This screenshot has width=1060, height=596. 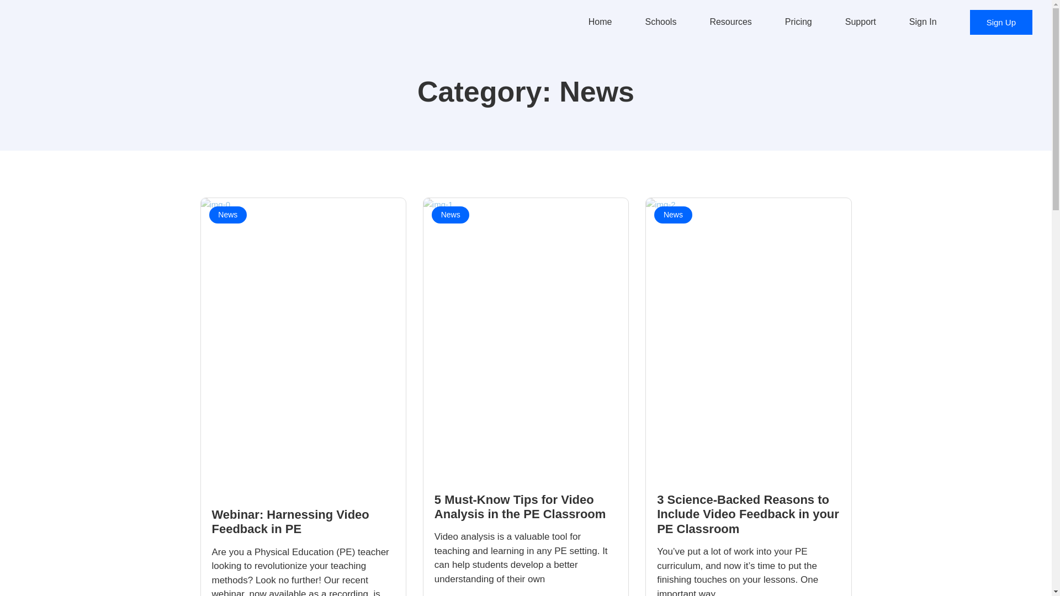 I want to click on Sign Up, so click(x=1001, y=22).